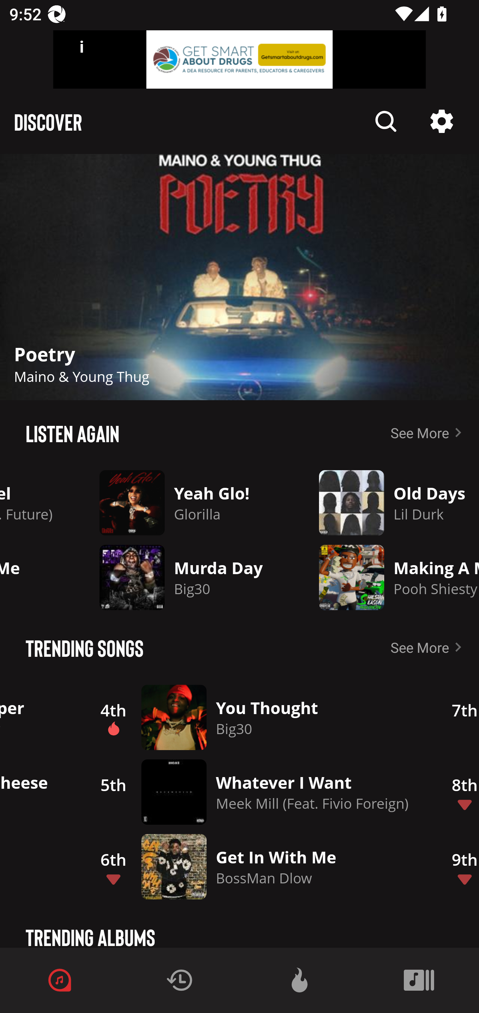 The image size is (479, 1013). I want to click on Description Yeah Glo! Glorilla, so click(186, 503).